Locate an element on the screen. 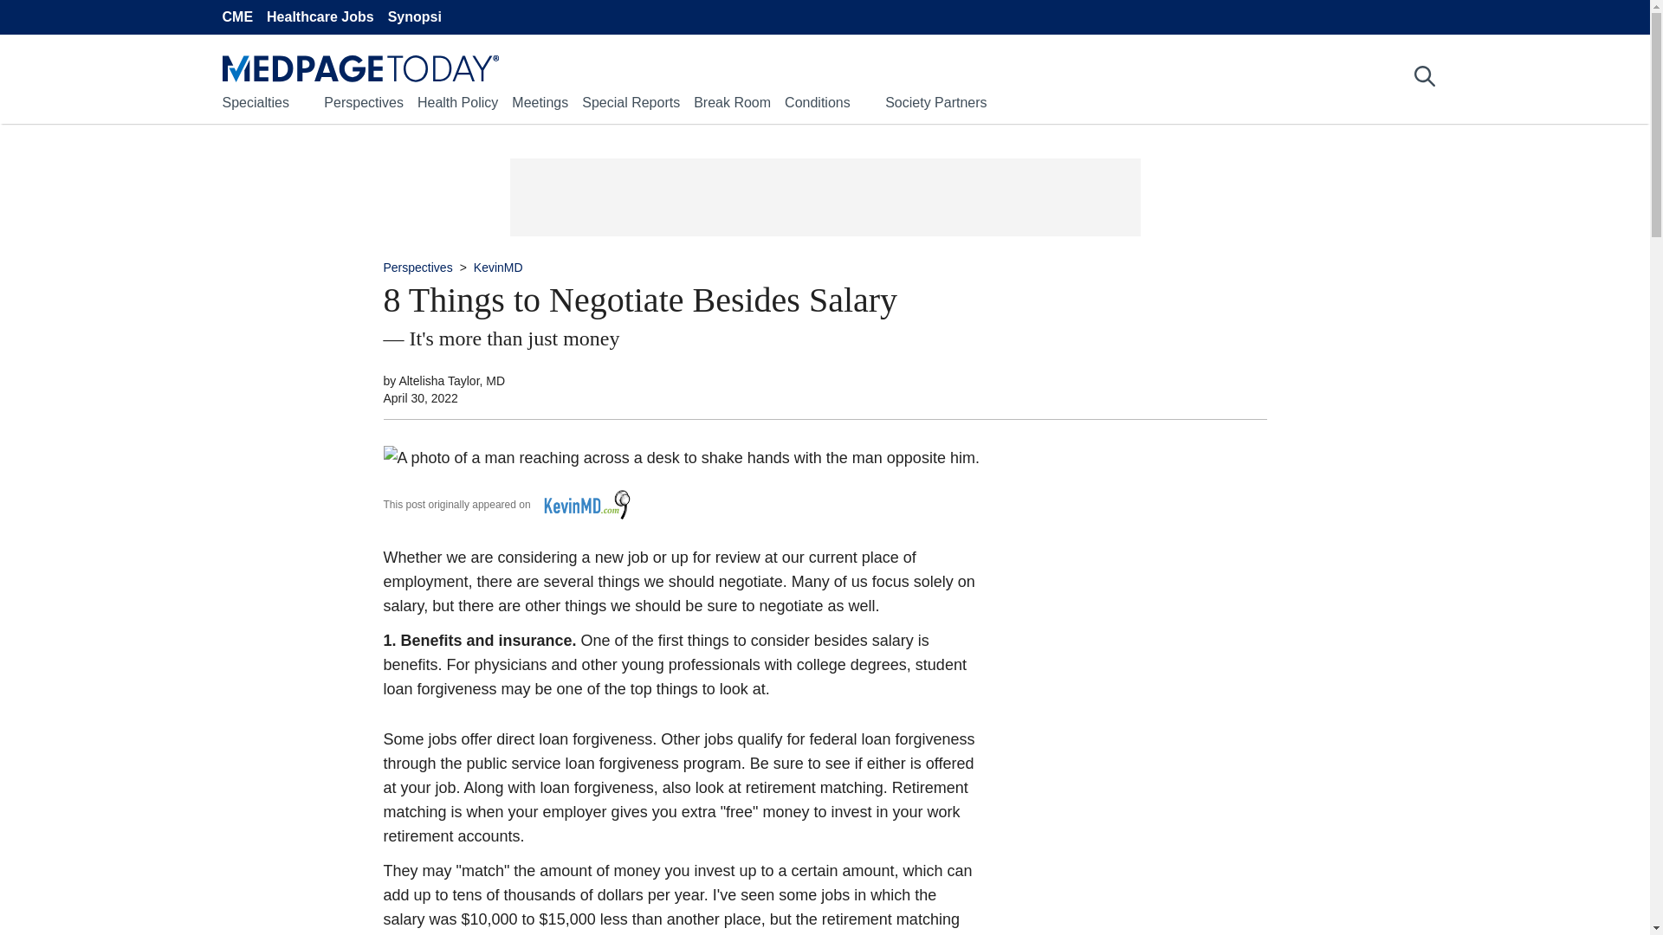  Healthcare Jobs is located at coordinates (320, 17).